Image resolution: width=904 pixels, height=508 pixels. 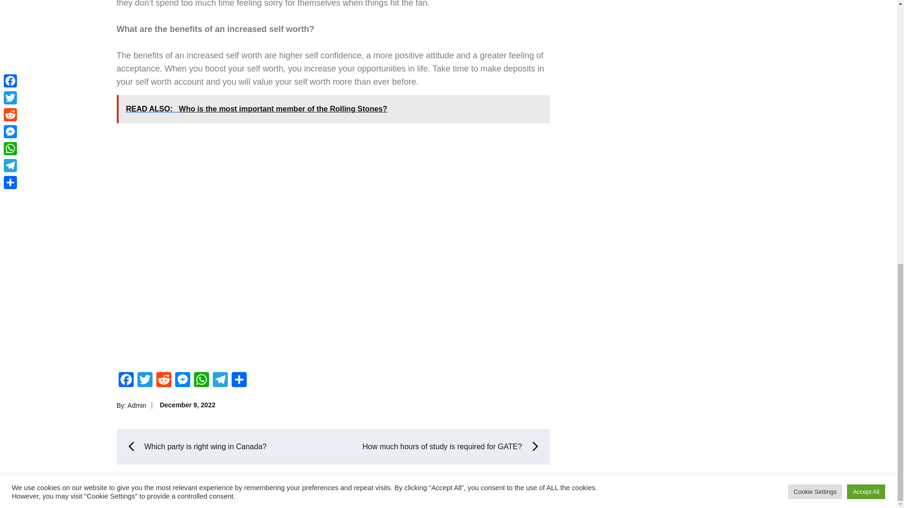 What do you see at coordinates (187, 405) in the screenshot?
I see `December 9, 2022` at bounding box center [187, 405].